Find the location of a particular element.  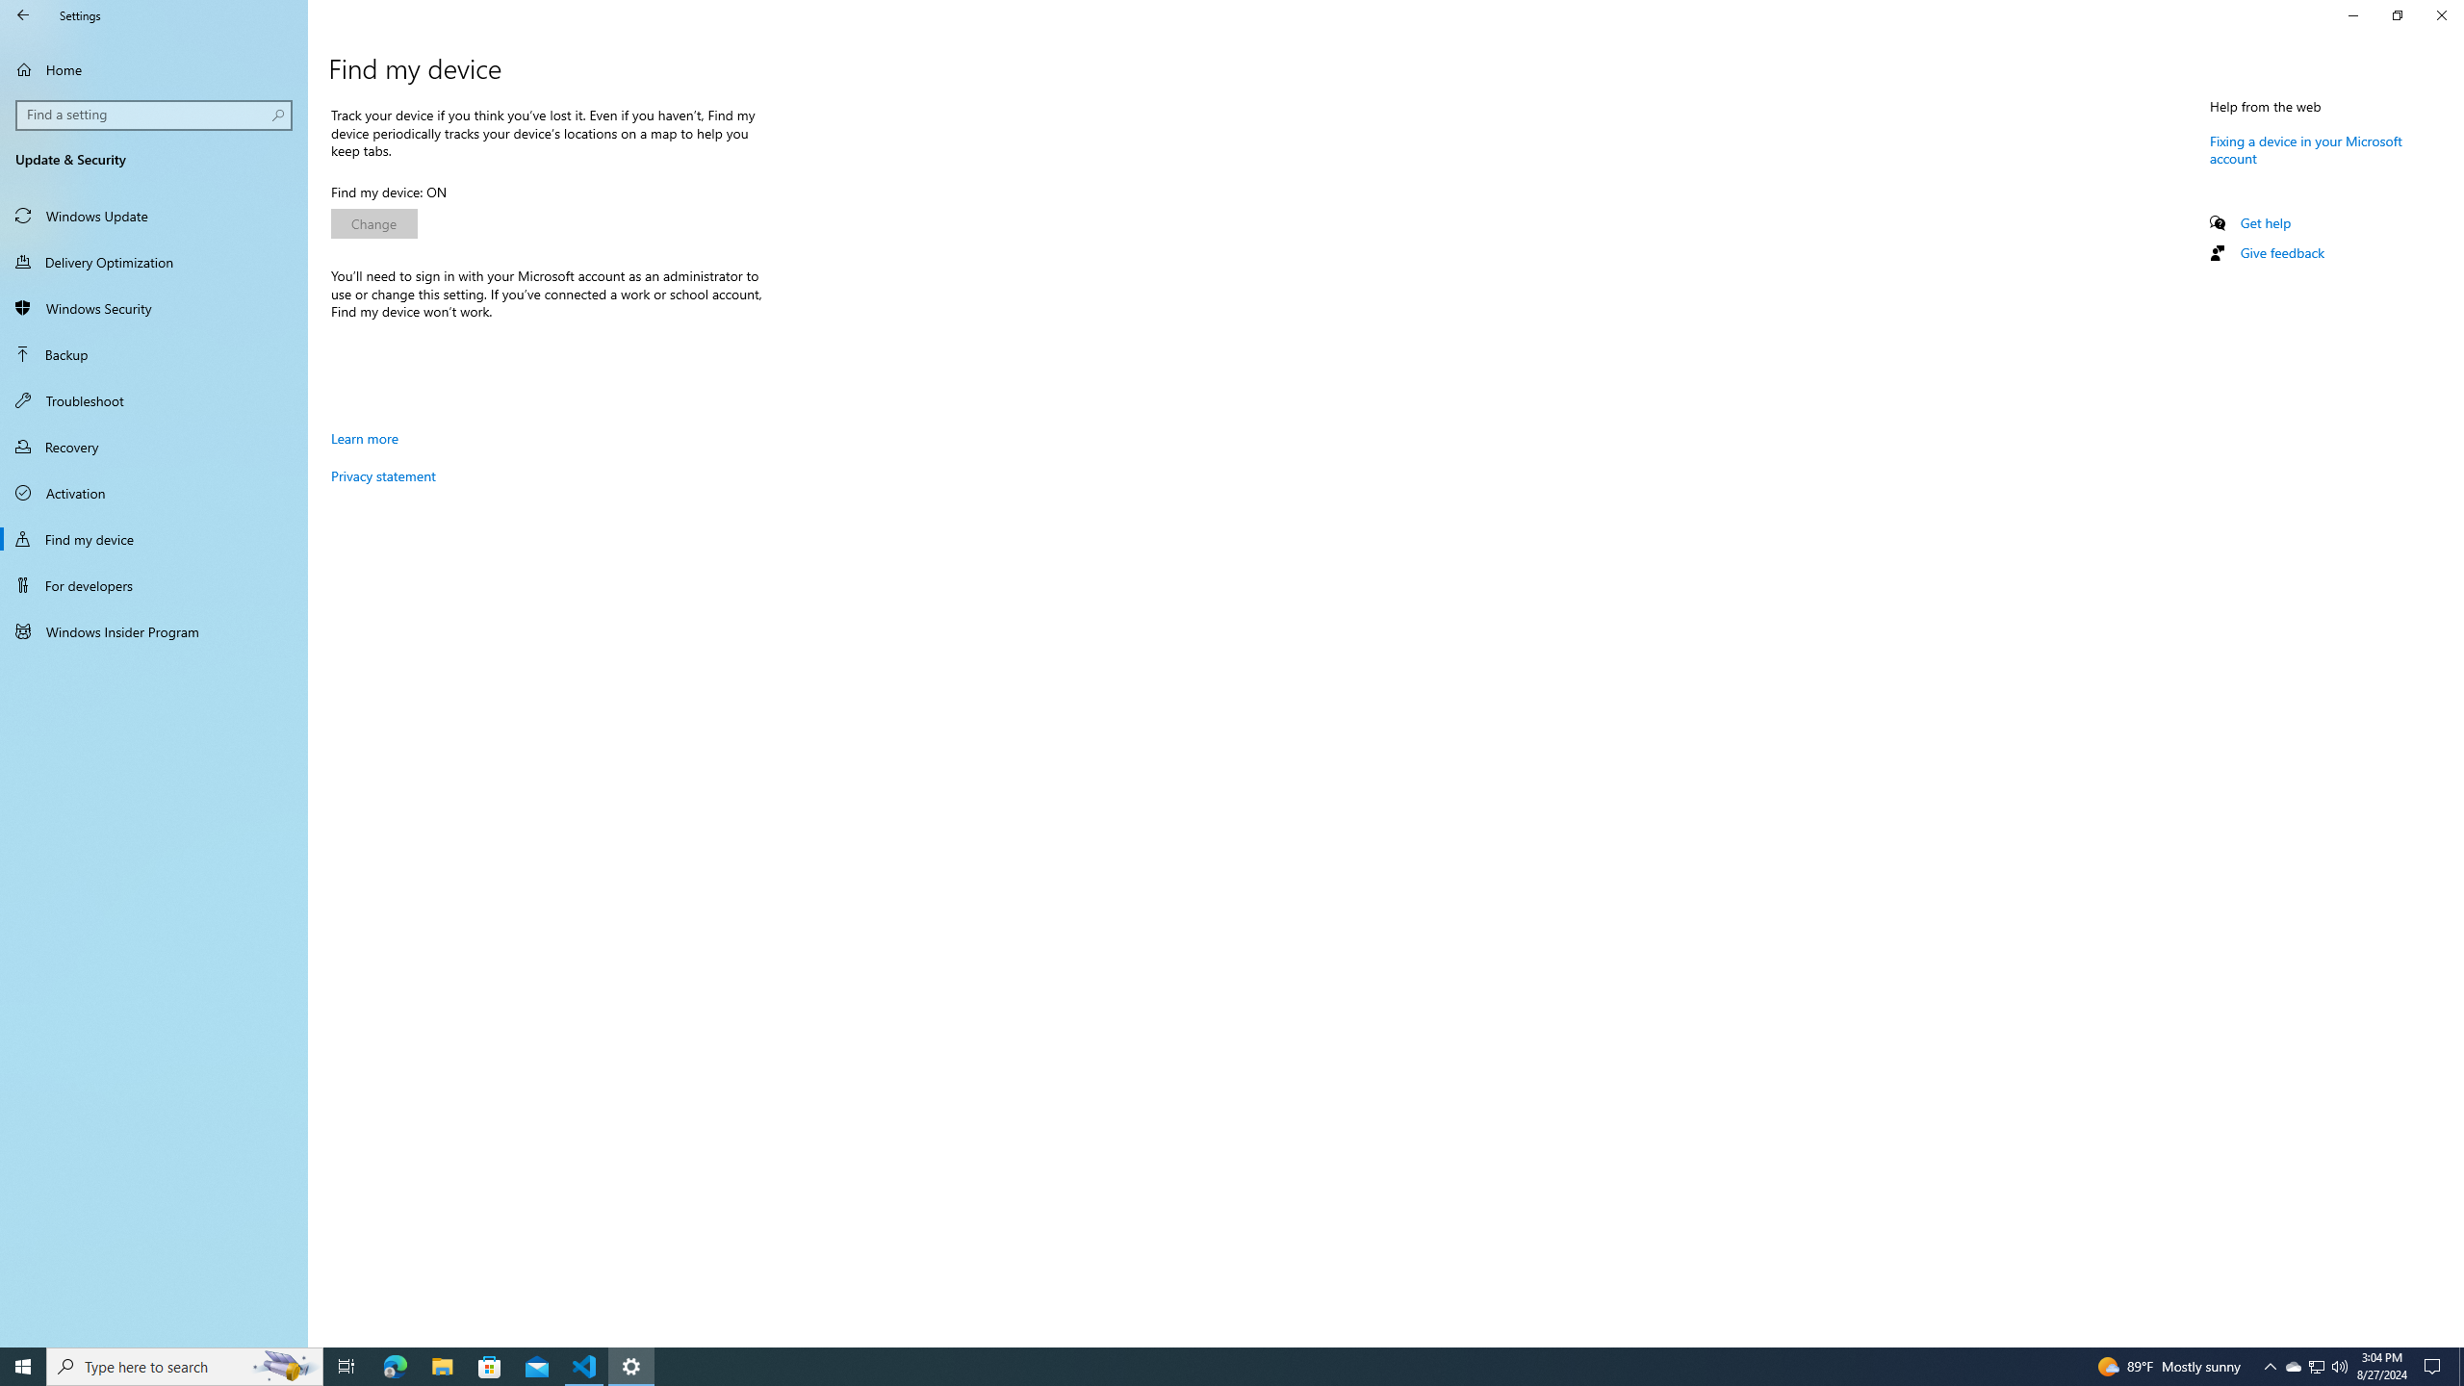

Task View is located at coordinates (346, 1367).